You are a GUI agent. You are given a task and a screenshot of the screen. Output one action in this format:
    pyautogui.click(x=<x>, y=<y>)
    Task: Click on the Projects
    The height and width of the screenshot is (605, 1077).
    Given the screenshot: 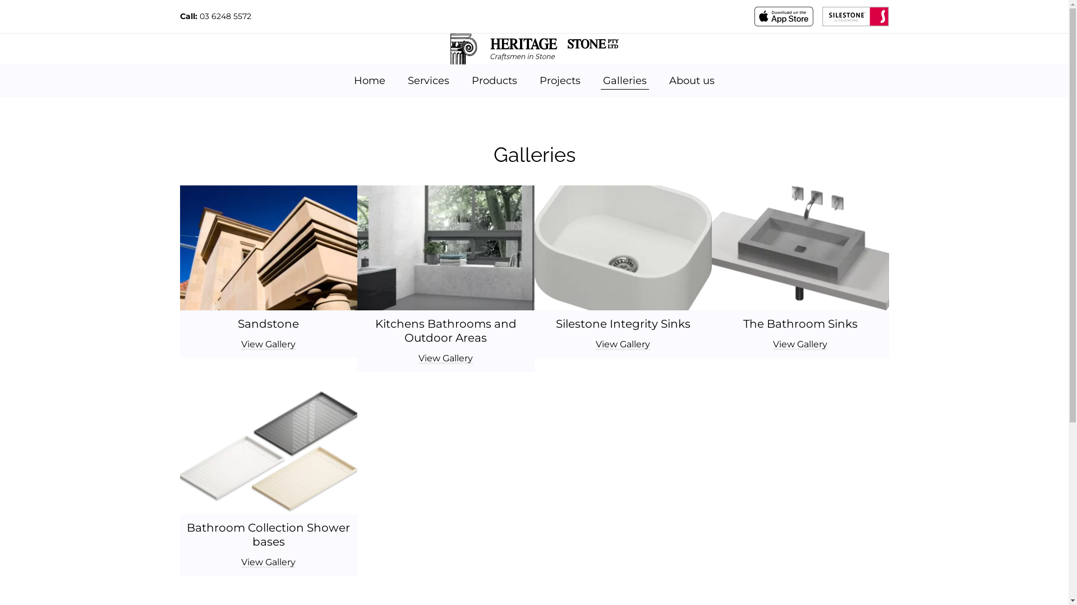 What is the action you would take?
    pyautogui.click(x=560, y=81)
    